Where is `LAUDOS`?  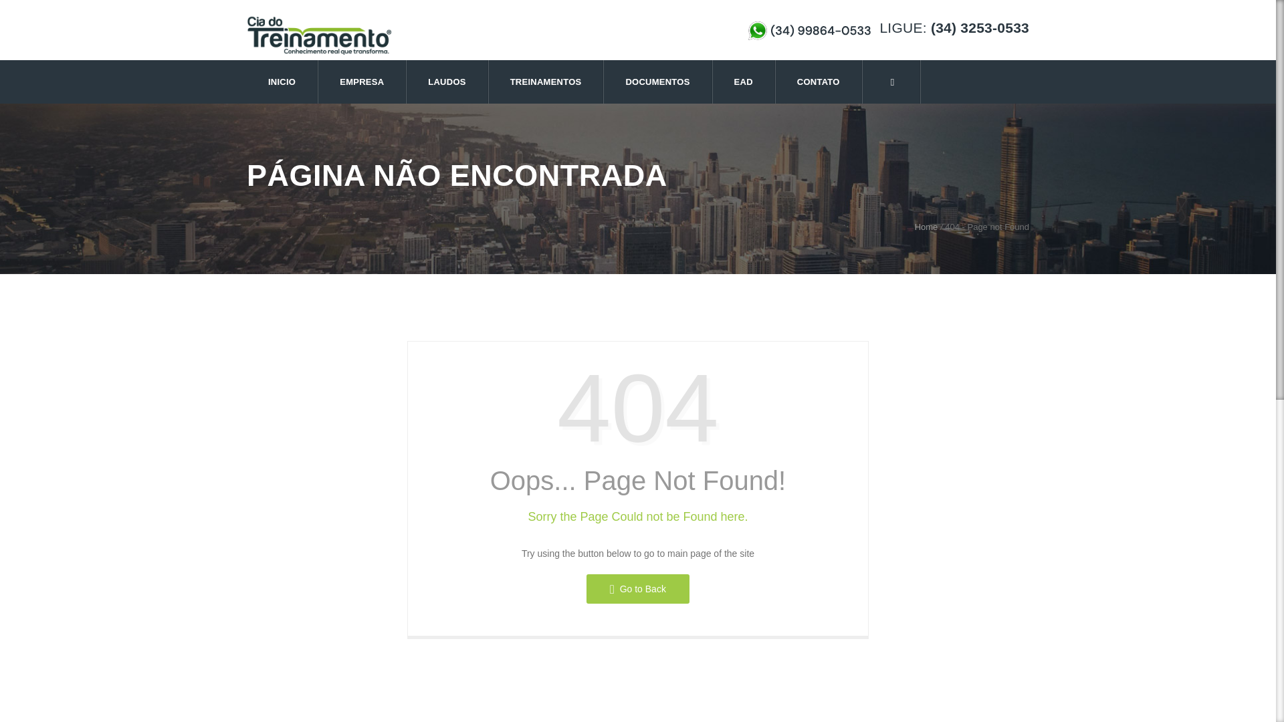
LAUDOS is located at coordinates (447, 82).